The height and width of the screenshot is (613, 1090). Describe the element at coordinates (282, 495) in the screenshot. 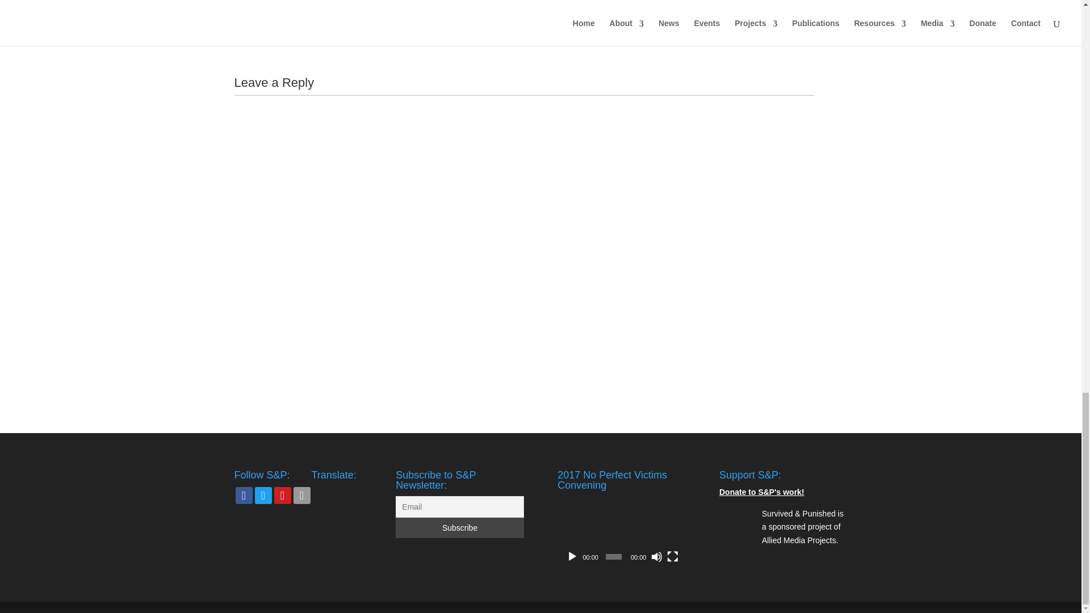

I see `YouTube` at that location.